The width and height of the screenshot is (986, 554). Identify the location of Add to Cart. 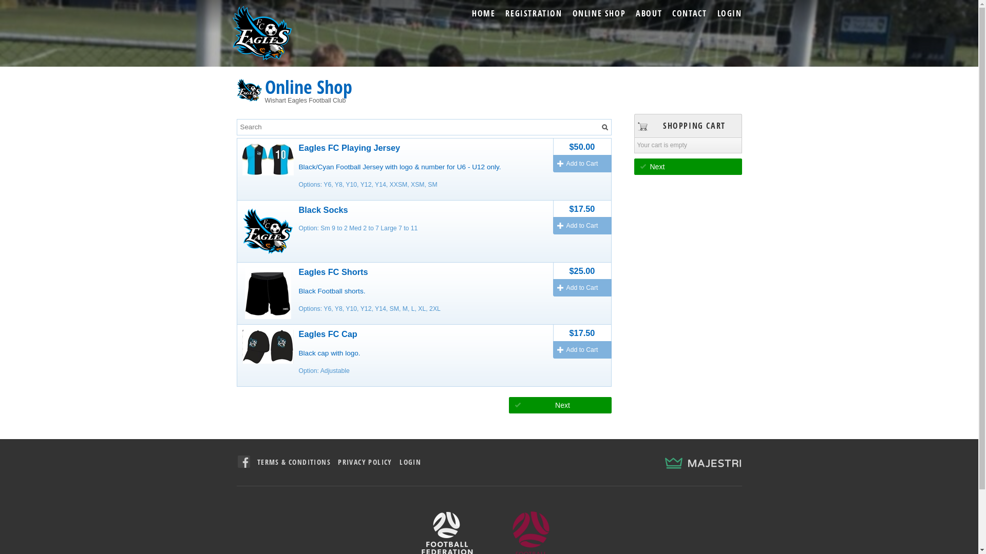
(582, 164).